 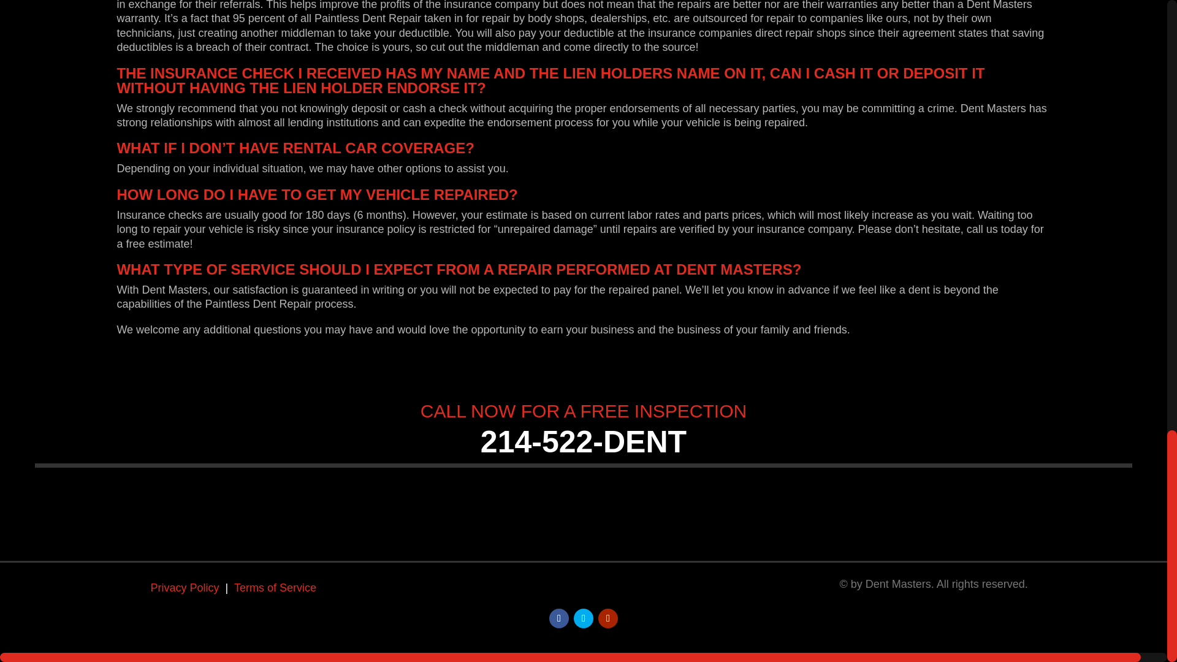 What do you see at coordinates (559, 618) in the screenshot?
I see `Follow on Facebook` at bounding box center [559, 618].